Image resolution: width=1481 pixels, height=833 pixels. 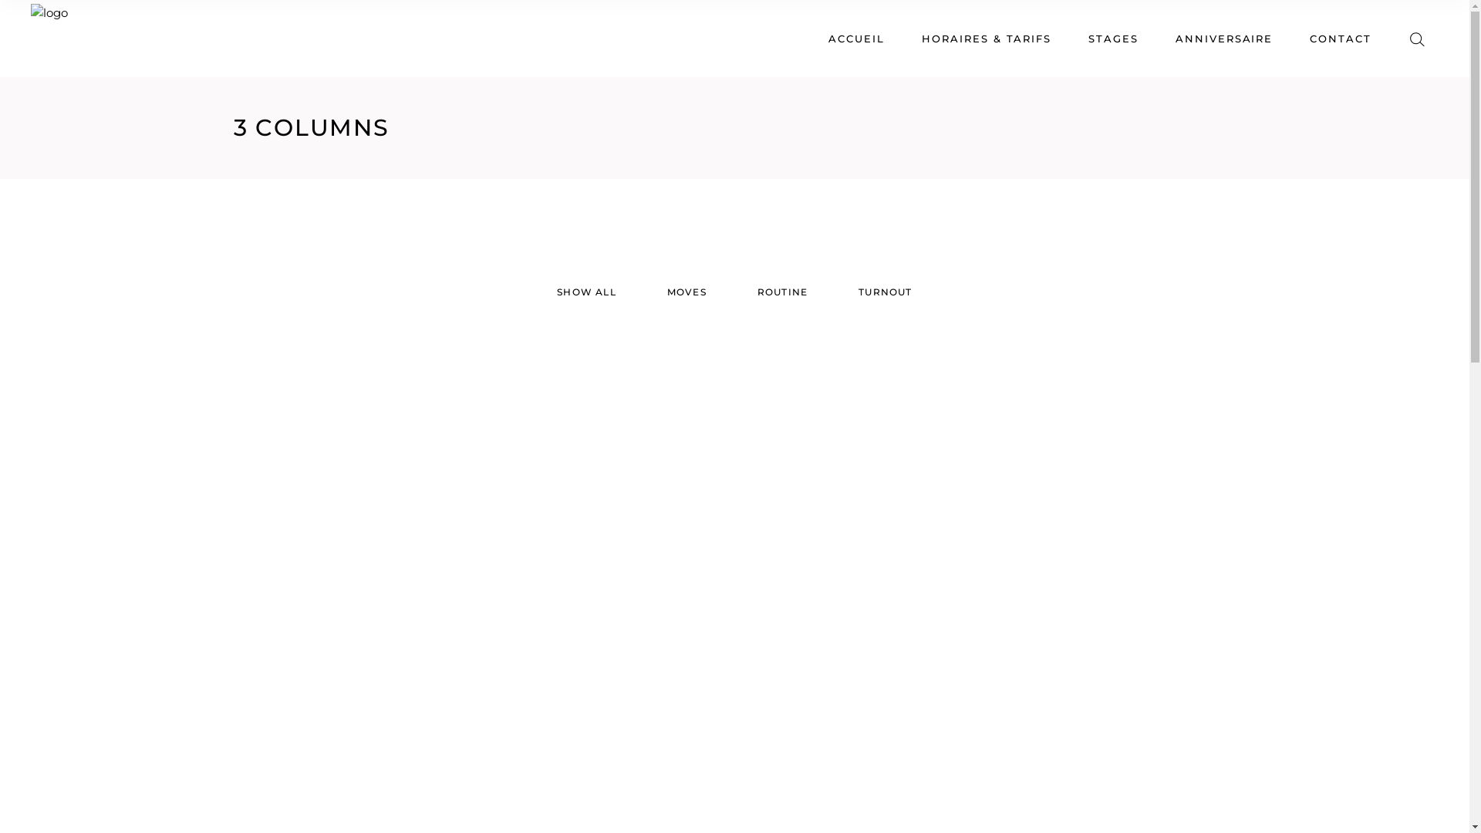 I want to click on CONTACT, so click(x=1341, y=39).